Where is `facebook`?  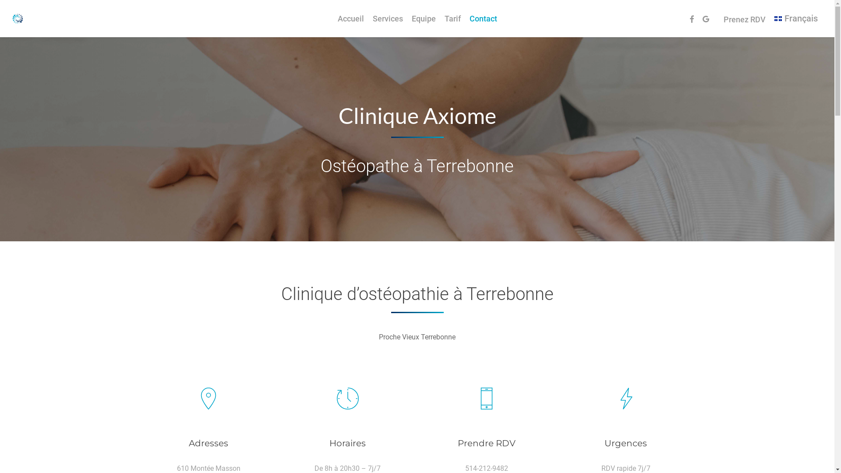
facebook is located at coordinates (692, 20).